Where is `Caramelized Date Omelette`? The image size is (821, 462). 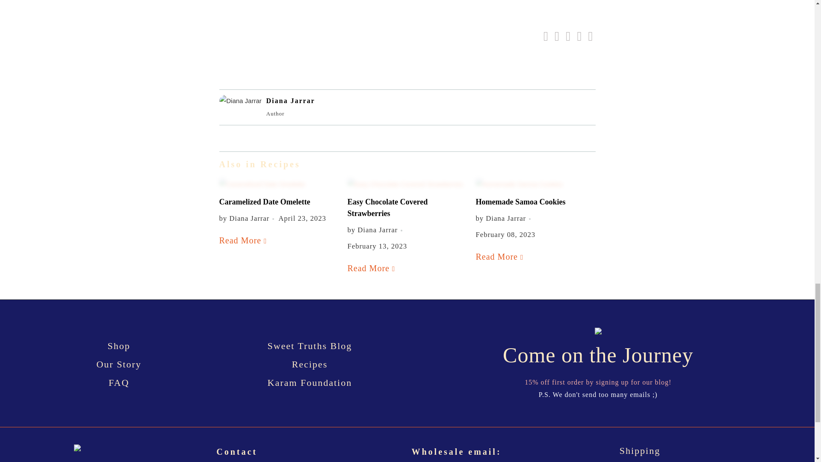 Caramelized Date Omelette is located at coordinates (279, 184).